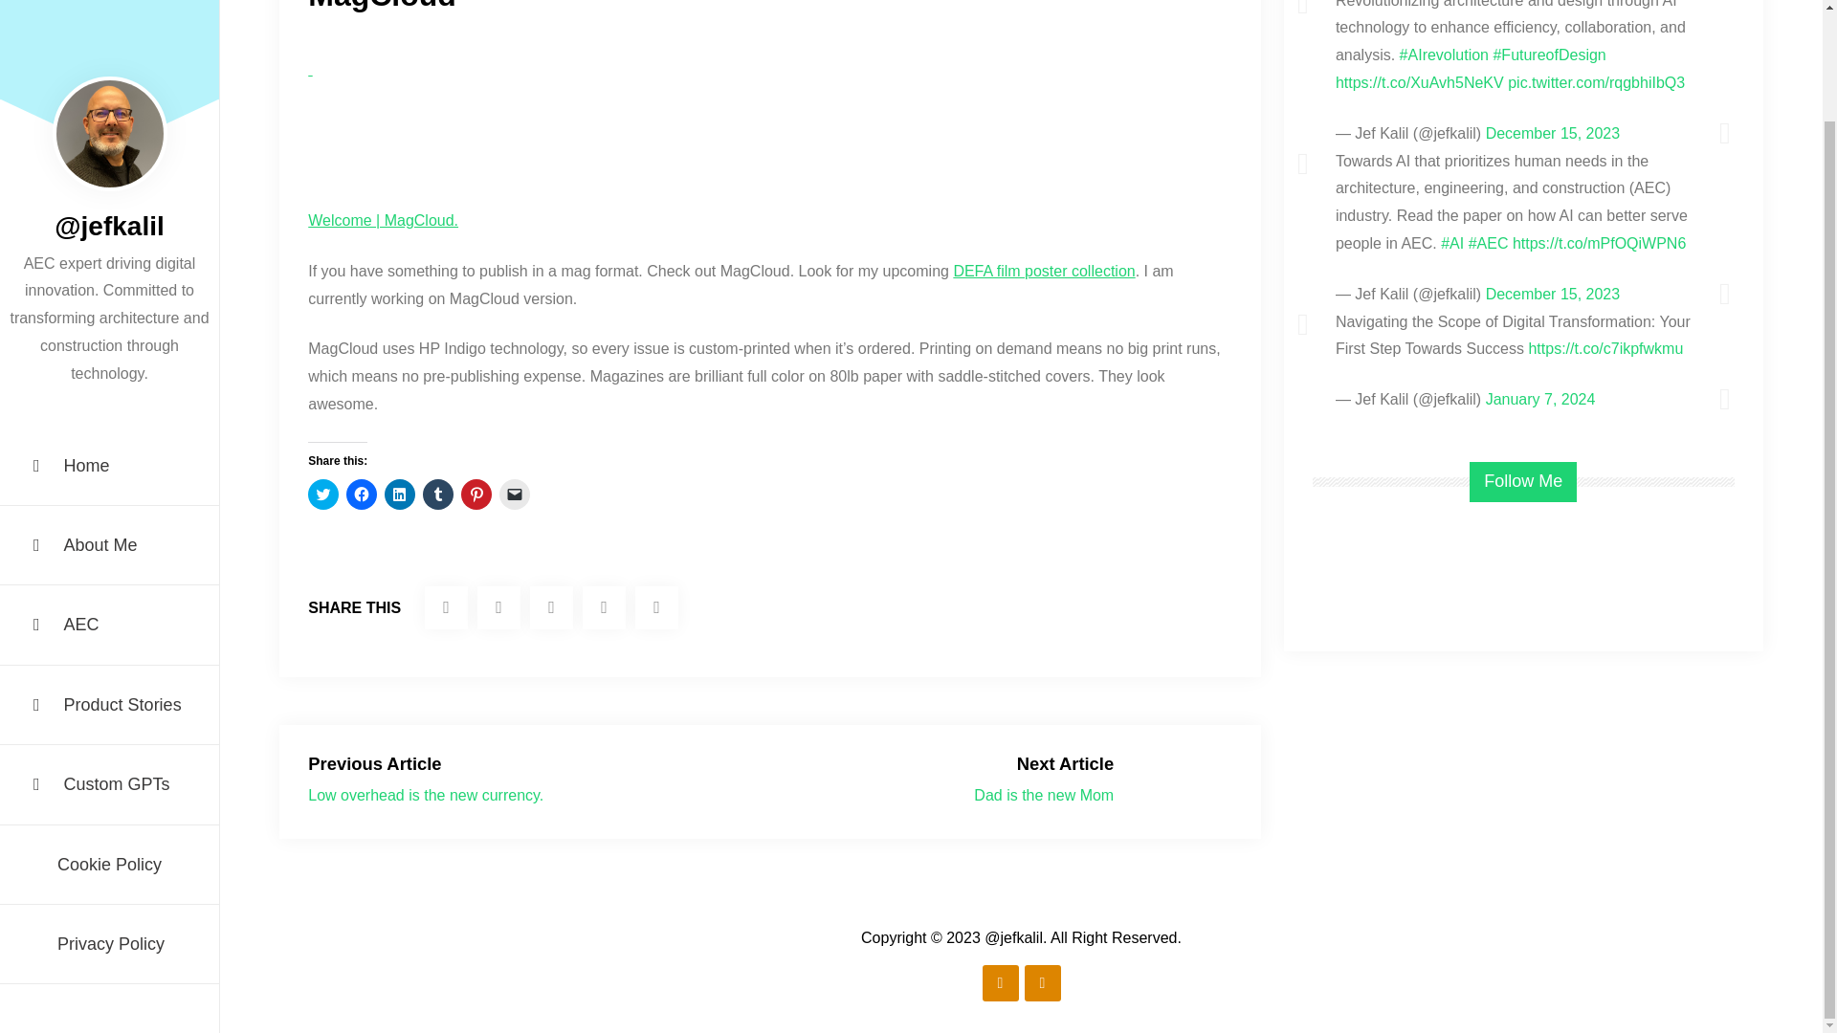  What do you see at coordinates (1043, 795) in the screenshot?
I see `Dad is the new Mom` at bounding box center [1043, 795].